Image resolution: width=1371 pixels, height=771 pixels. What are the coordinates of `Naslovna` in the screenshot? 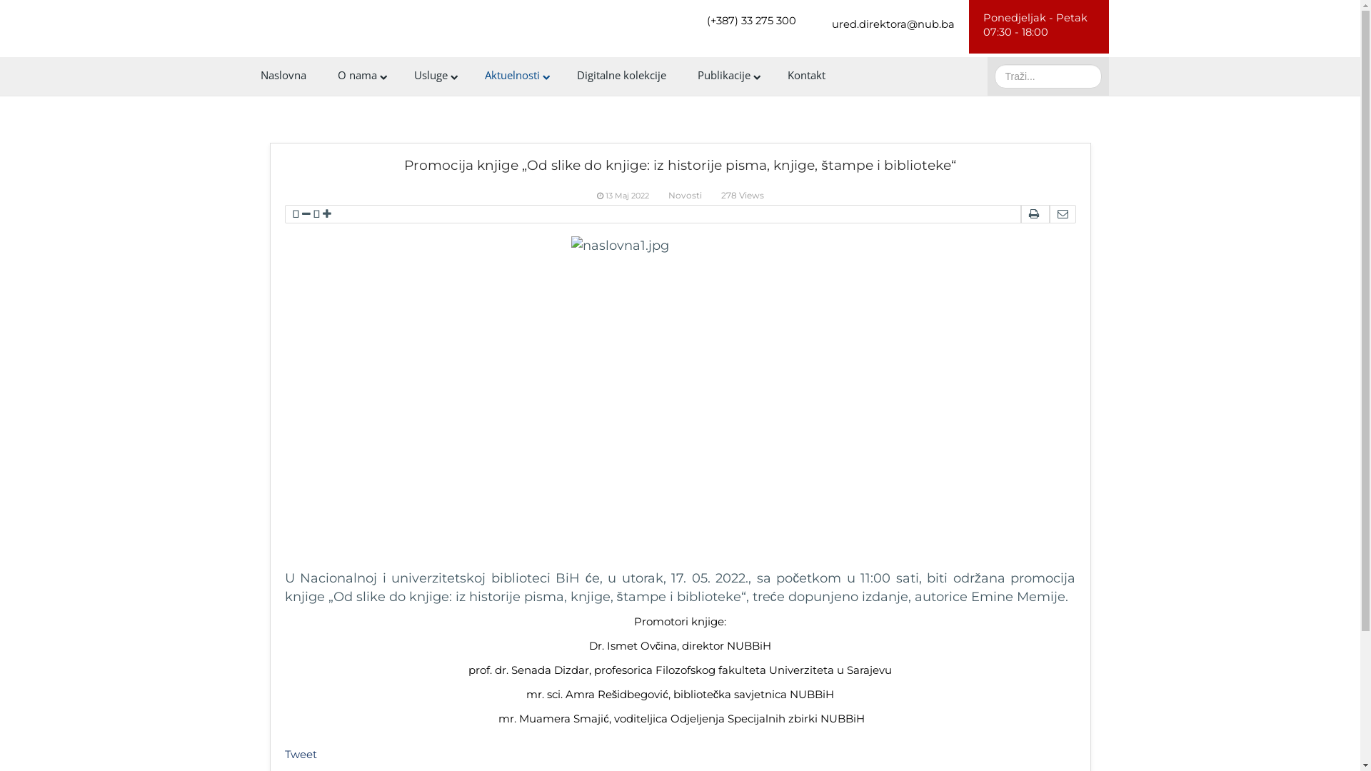 It's located at (283, 76).